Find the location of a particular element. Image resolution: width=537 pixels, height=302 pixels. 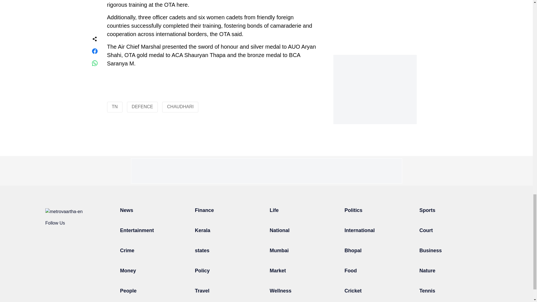

CHAUDHARI is located at coordinates (180, 106).